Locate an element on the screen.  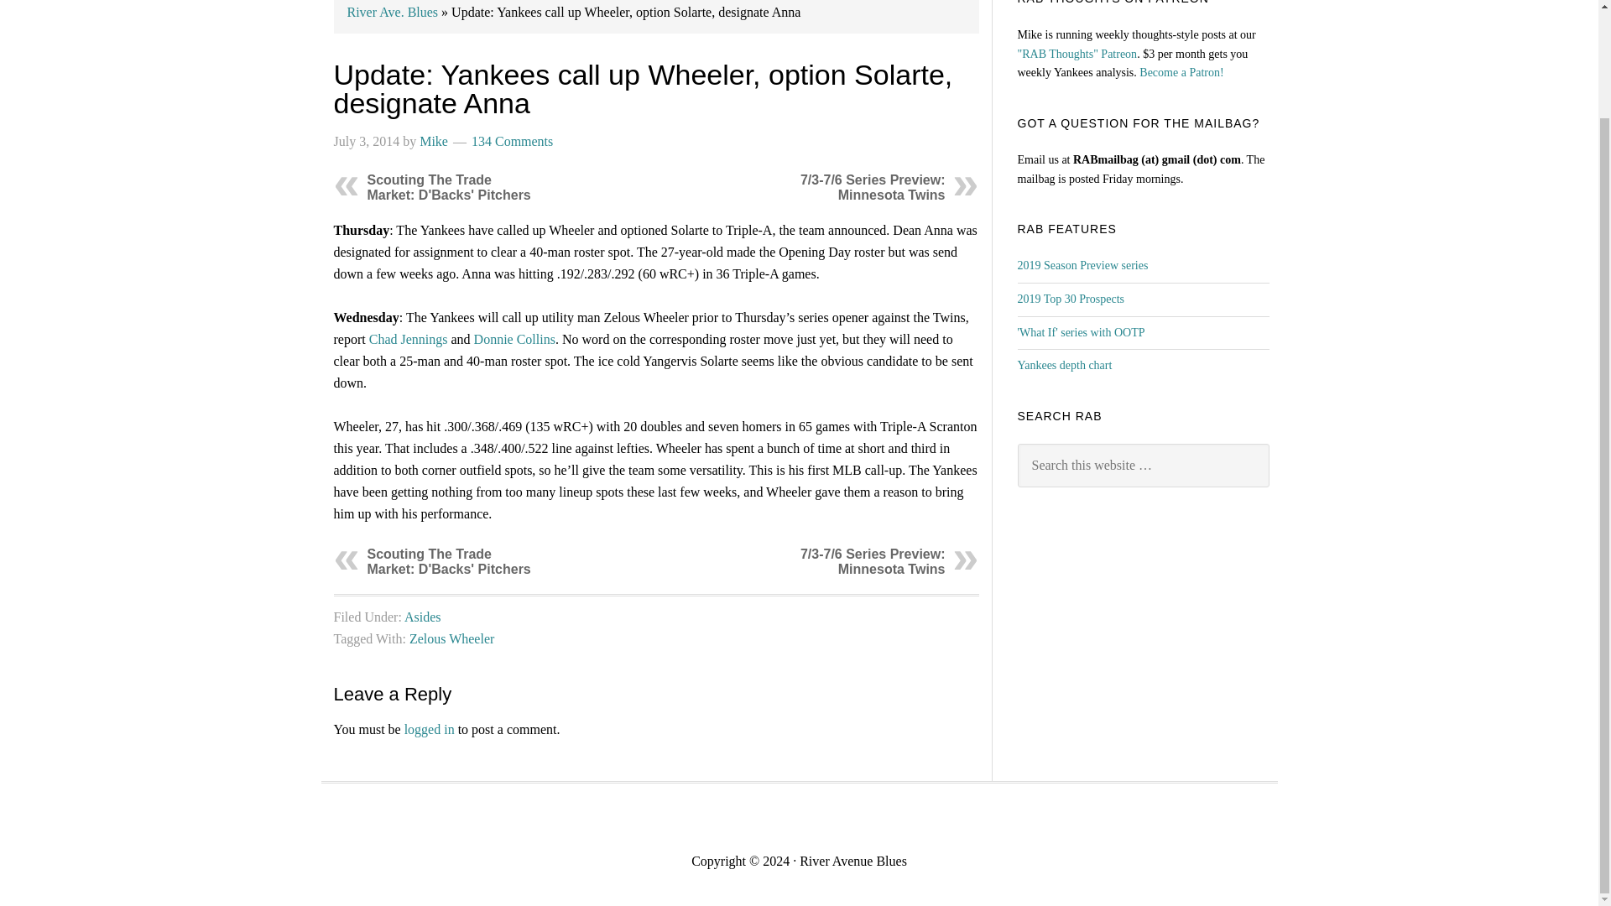
logged in is located at coordinates (429, 729).